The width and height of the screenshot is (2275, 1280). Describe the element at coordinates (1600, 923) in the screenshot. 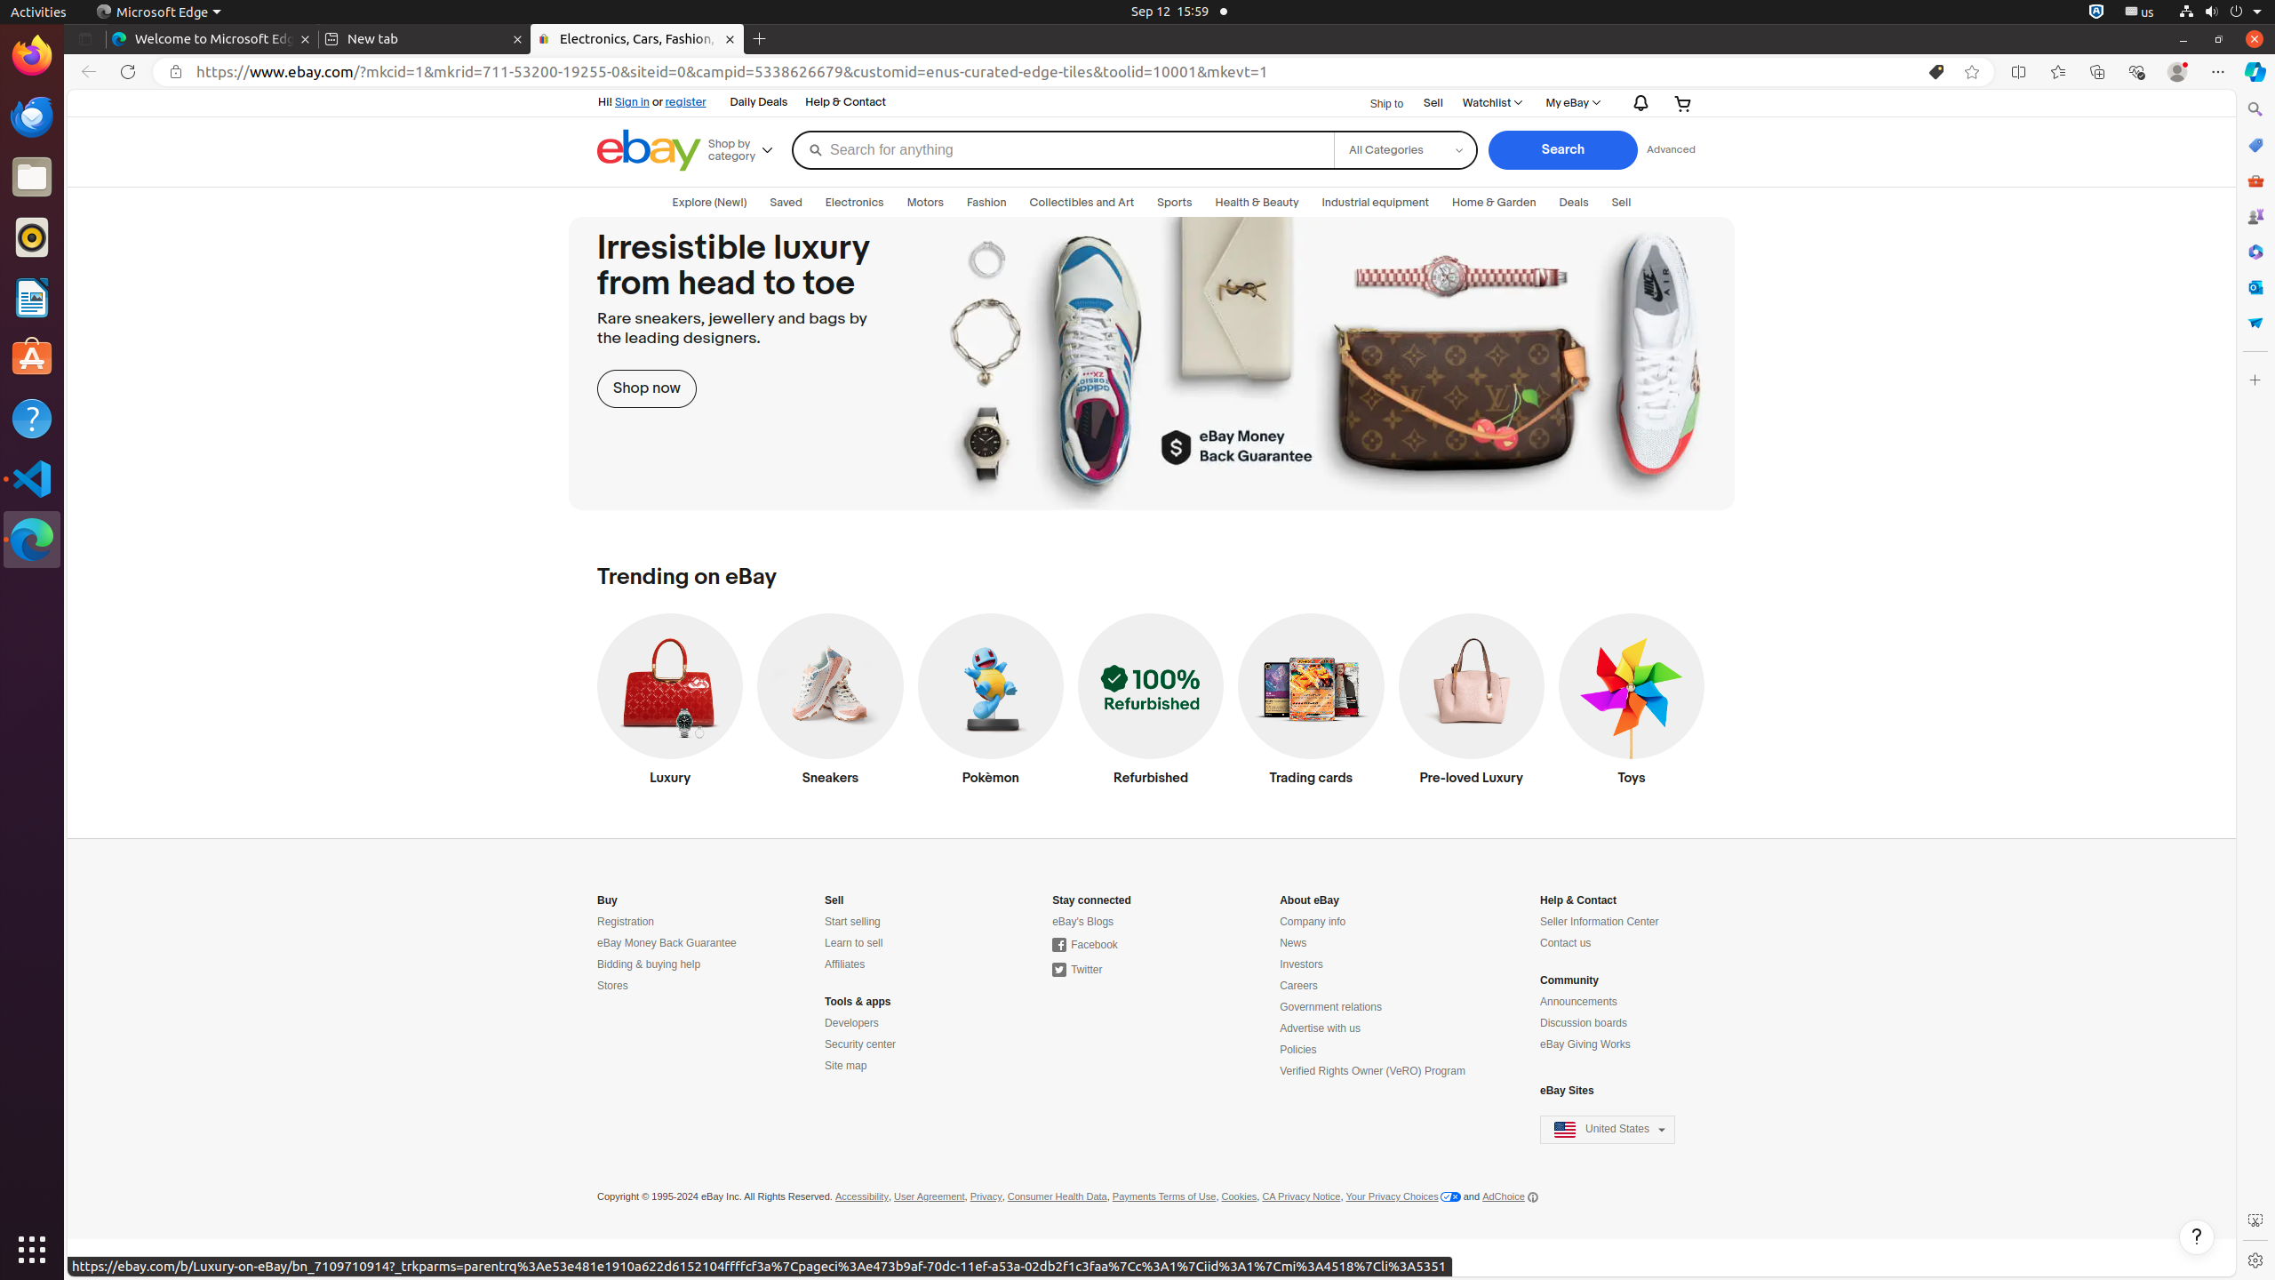

I see `Seller Information Center` at that location.